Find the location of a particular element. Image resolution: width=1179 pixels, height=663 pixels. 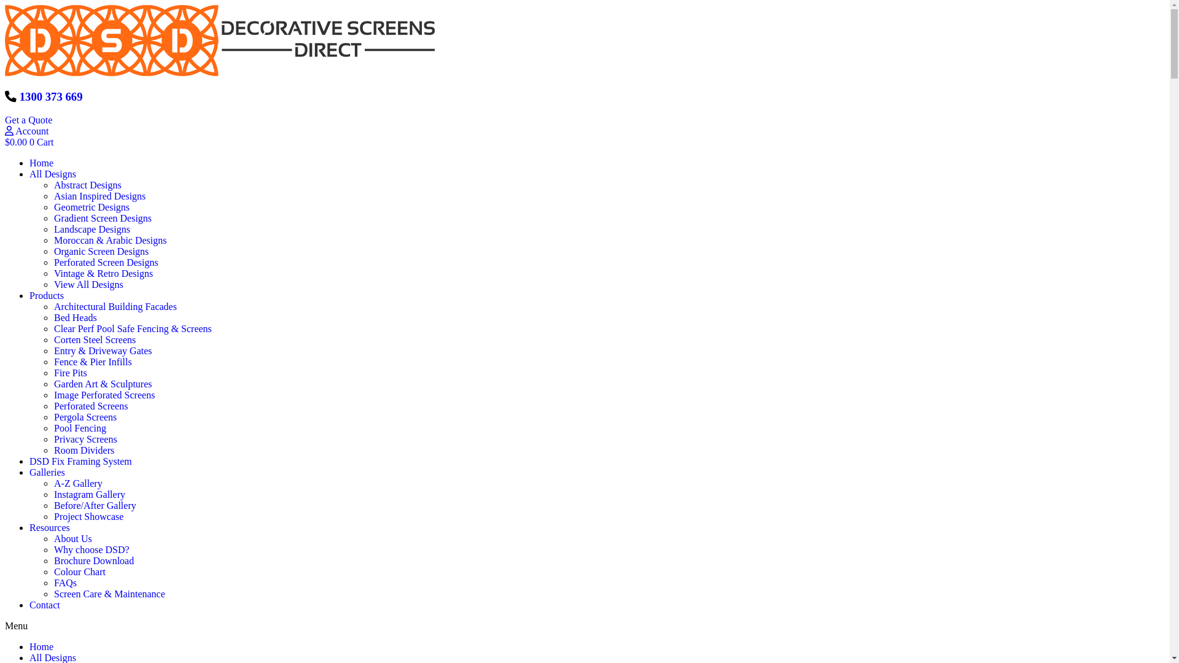

Corten Steel Screens is located at coordinates (95, 340).